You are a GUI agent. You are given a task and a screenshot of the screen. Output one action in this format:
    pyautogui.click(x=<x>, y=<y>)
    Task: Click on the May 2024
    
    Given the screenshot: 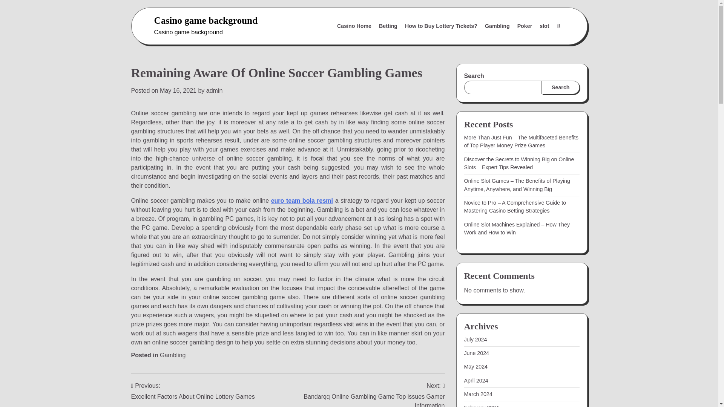 What is the action you would take?
    pyautogui.click(x=476, y=366)
    